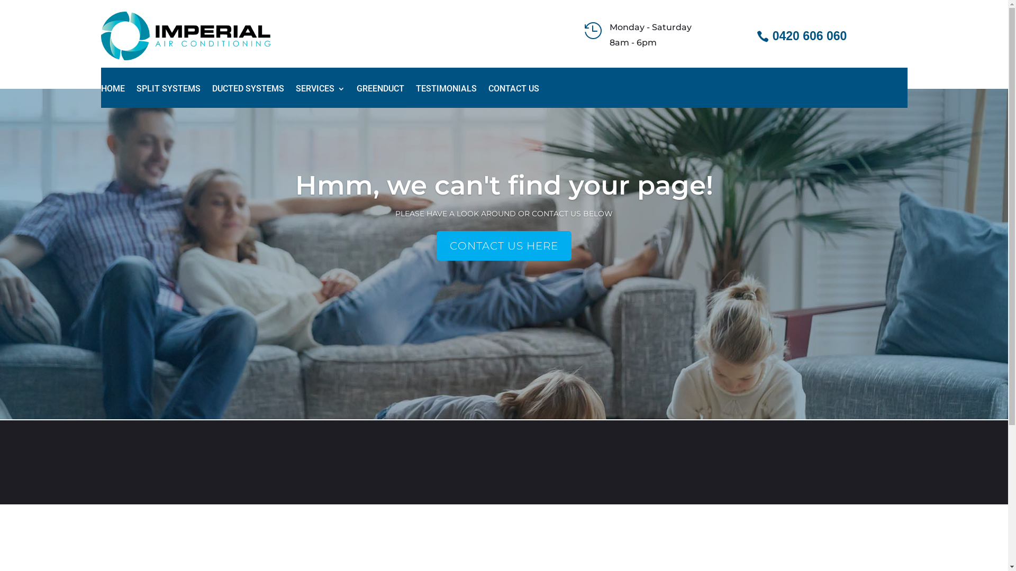  Describe the element at coordinates (504, 246) in the screenshot. I see `CONTACT US HERE` at that location.